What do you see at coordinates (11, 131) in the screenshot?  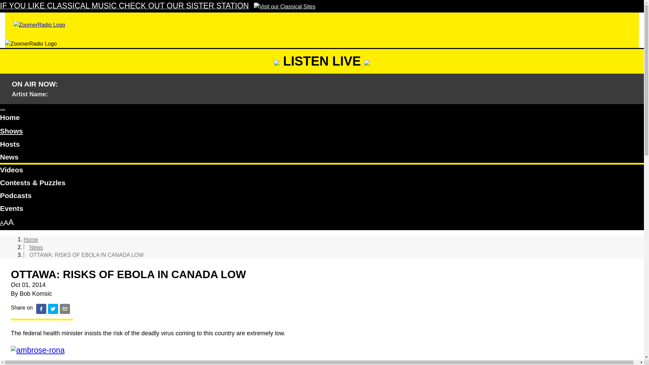 I see `Shows` at bounding box center [11, 131].